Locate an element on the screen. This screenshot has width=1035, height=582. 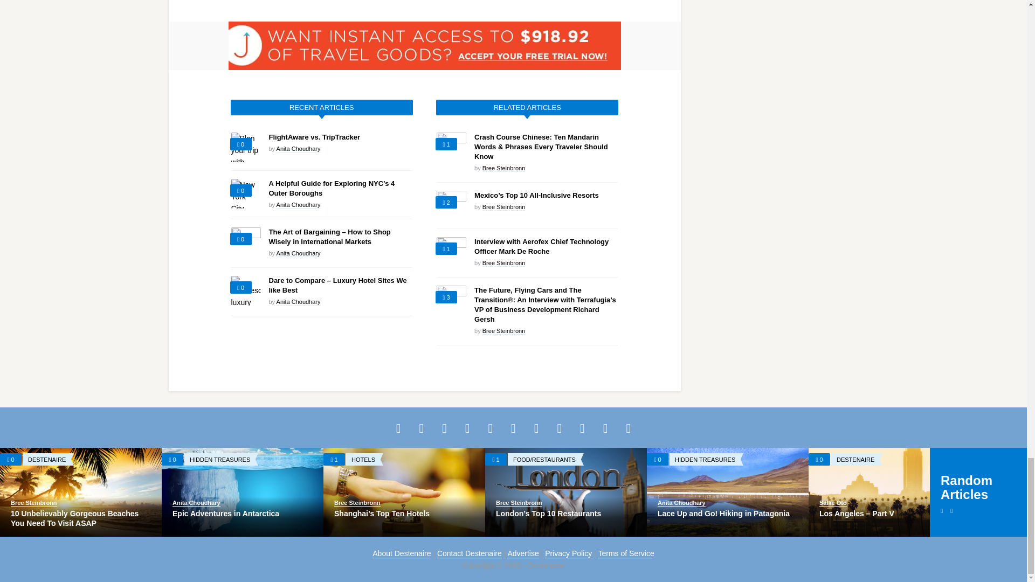
Posts by Bree Steinbronn is located at coordinates (503, 263).